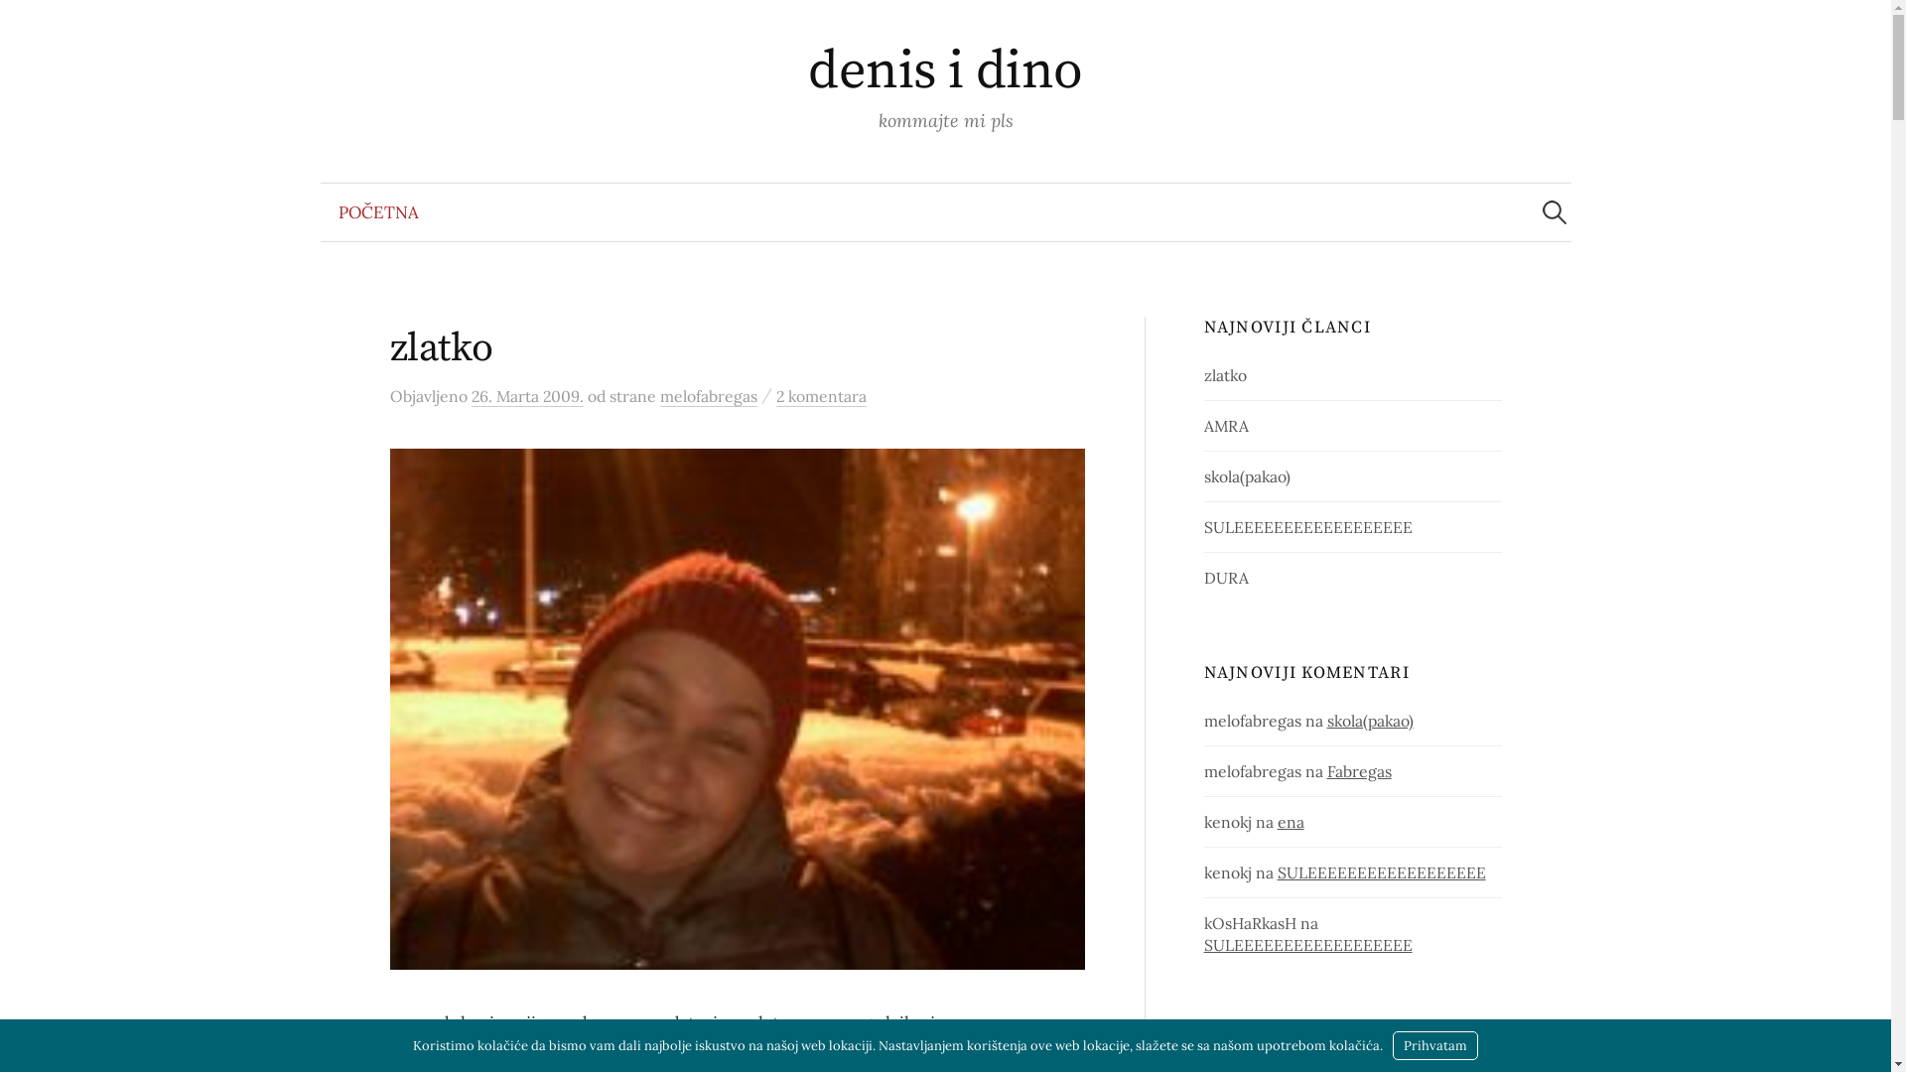 This screenshot has height=1072, width=1906. What do you see at coordinates (1382, 872) in the screenshot?
I see `SULEEEEEEEEEEEEEEEEEE` at bounding box center [1382, 872].